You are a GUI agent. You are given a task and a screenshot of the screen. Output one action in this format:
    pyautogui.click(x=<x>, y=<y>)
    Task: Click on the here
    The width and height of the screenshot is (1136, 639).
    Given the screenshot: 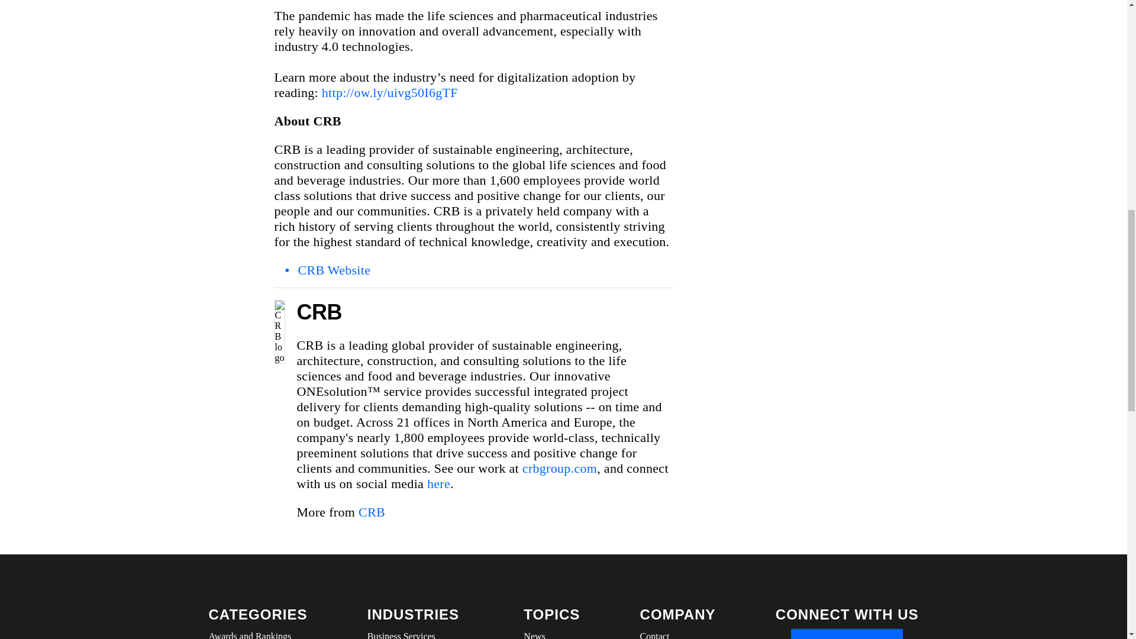 What is the action you would take?
    pyautogui.click(x=438, y=483)
    